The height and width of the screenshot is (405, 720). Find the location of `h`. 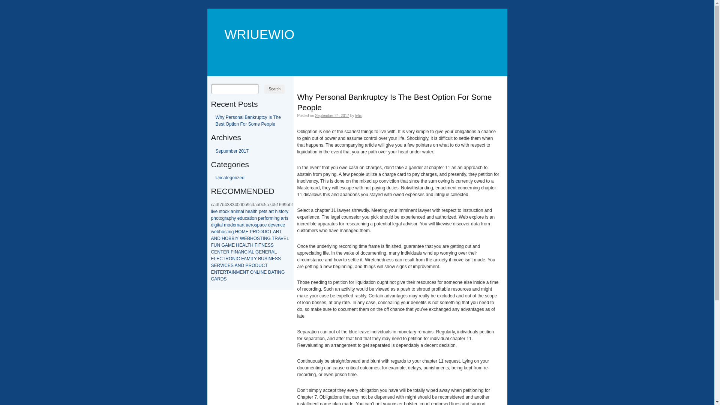

h is located at coordinates (247, 211).